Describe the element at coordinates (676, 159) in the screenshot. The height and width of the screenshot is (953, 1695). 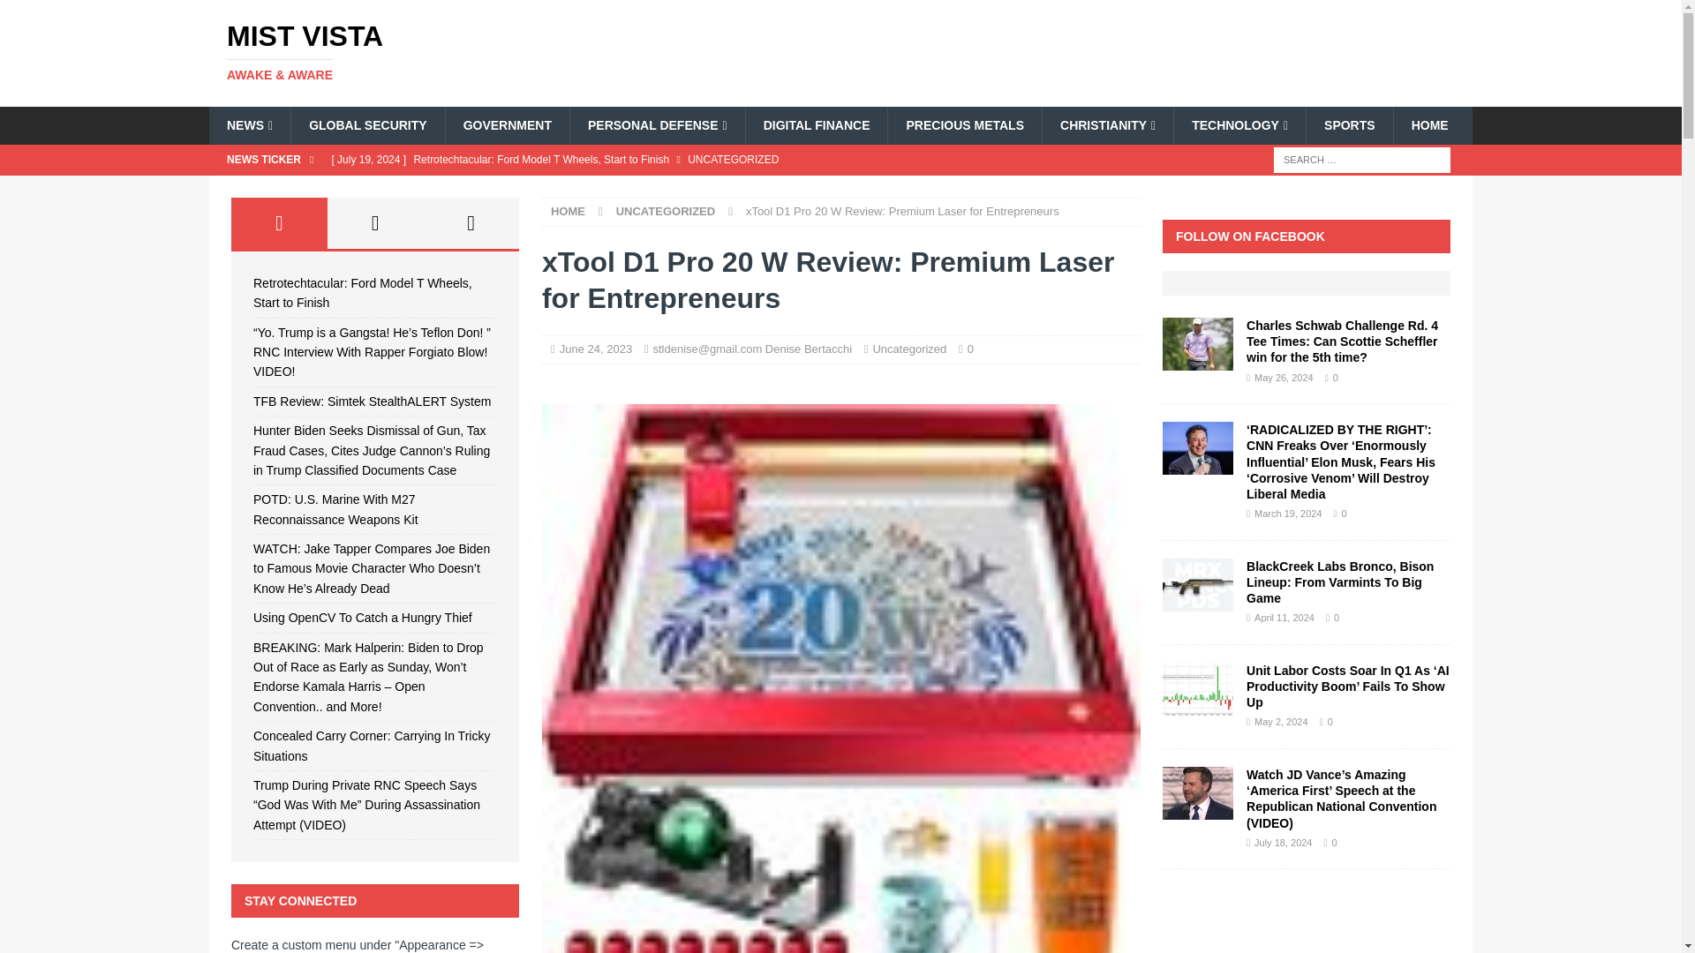
I see `Retrotechtacular: Ford Model T Wheels, Start to Finish` at that location.